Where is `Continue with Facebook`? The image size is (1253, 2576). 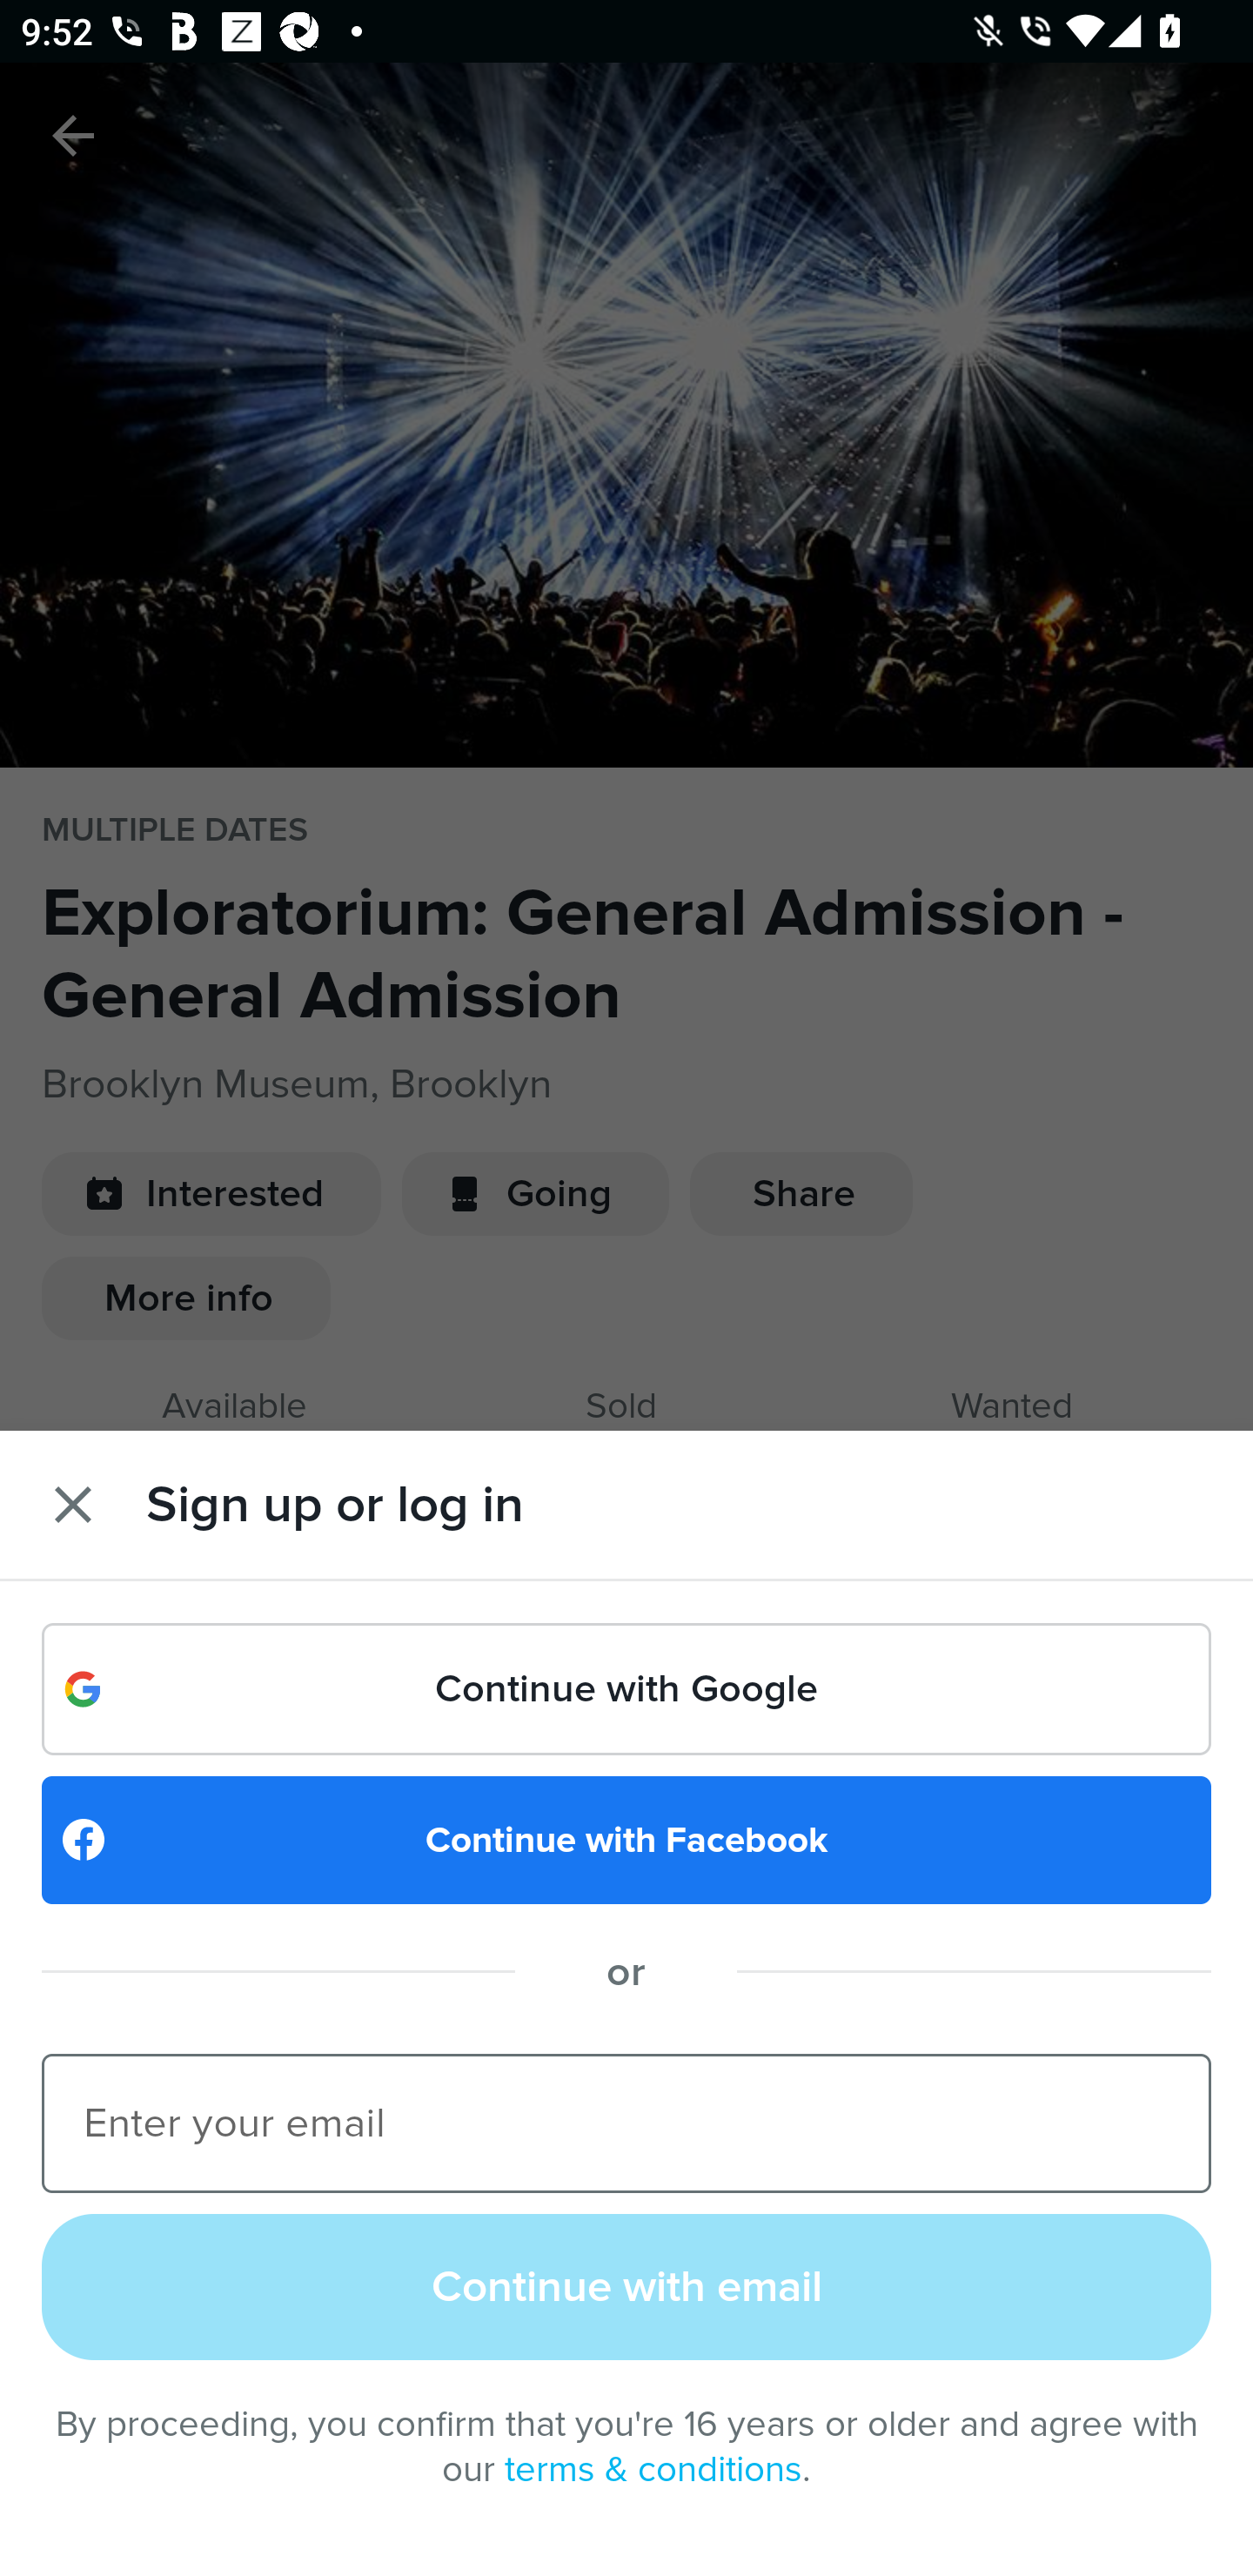
Continue with Facebook is located at coordinates (626, 1840).